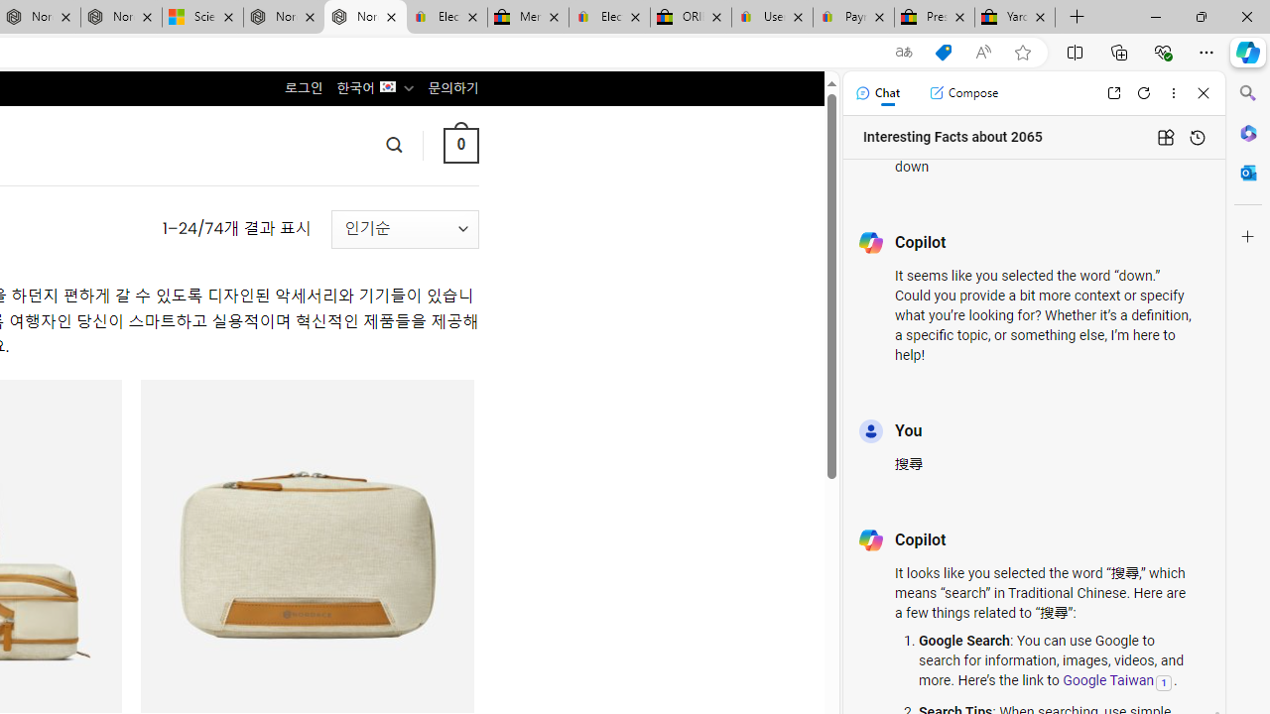 The width and height of the screenshot is (1270, 714). Describe the element at coordinates (284, 18) in the screenshot. I see `Nordace - Summer Adventures 2024` at that location.